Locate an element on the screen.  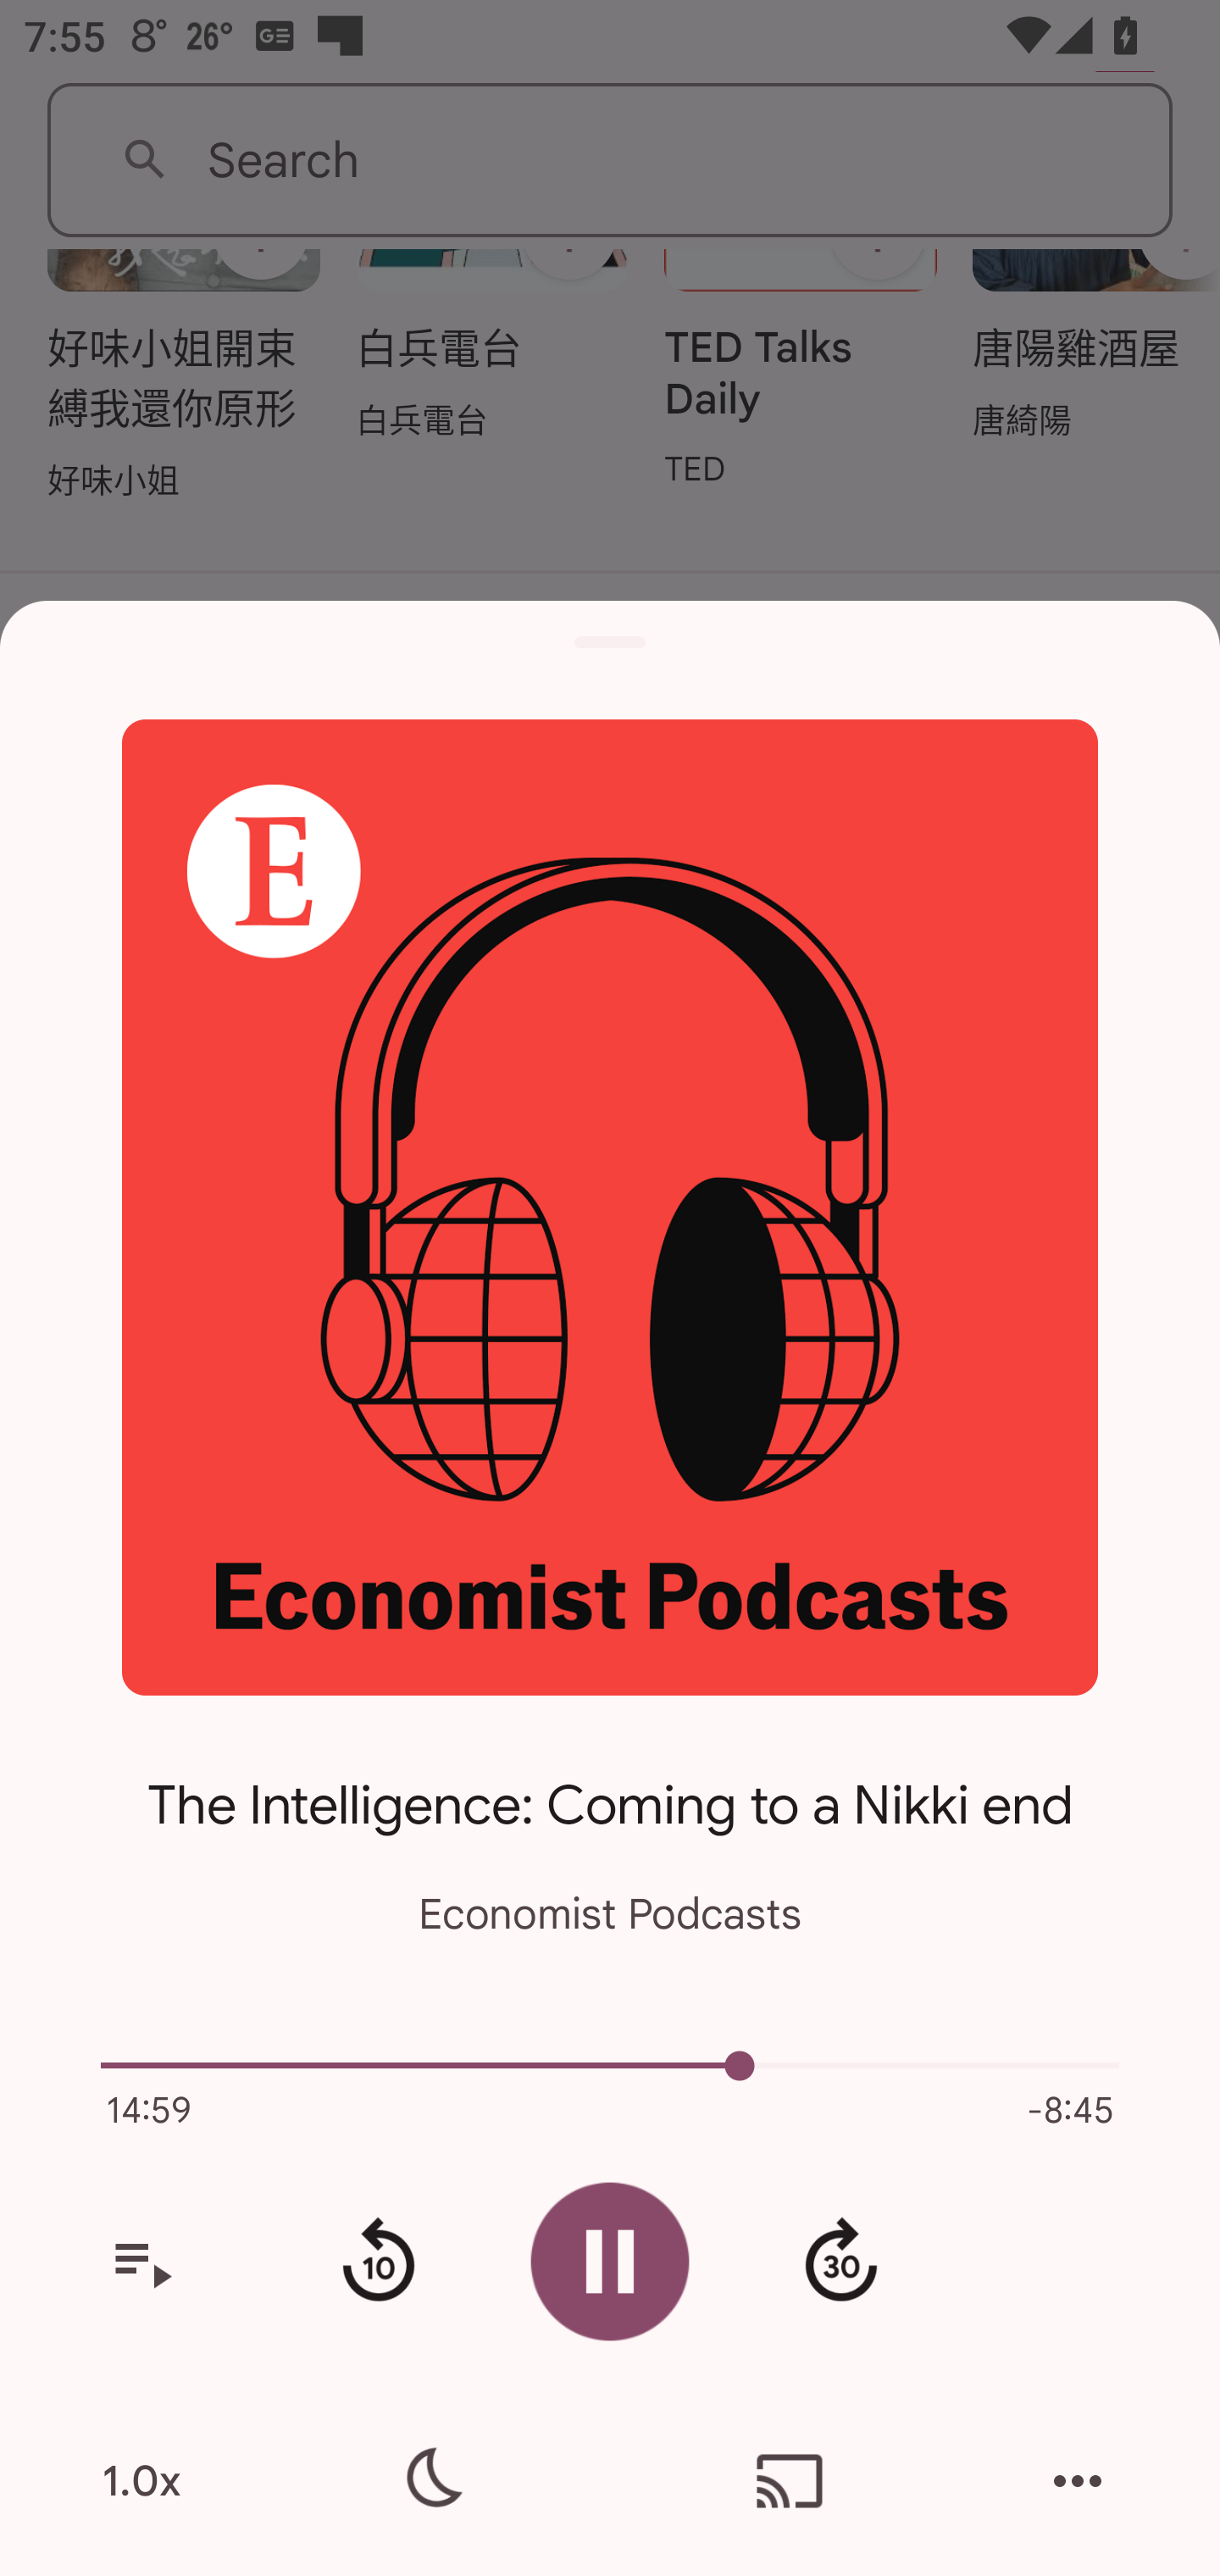
More actions is located at coordinates (1078, 2481).